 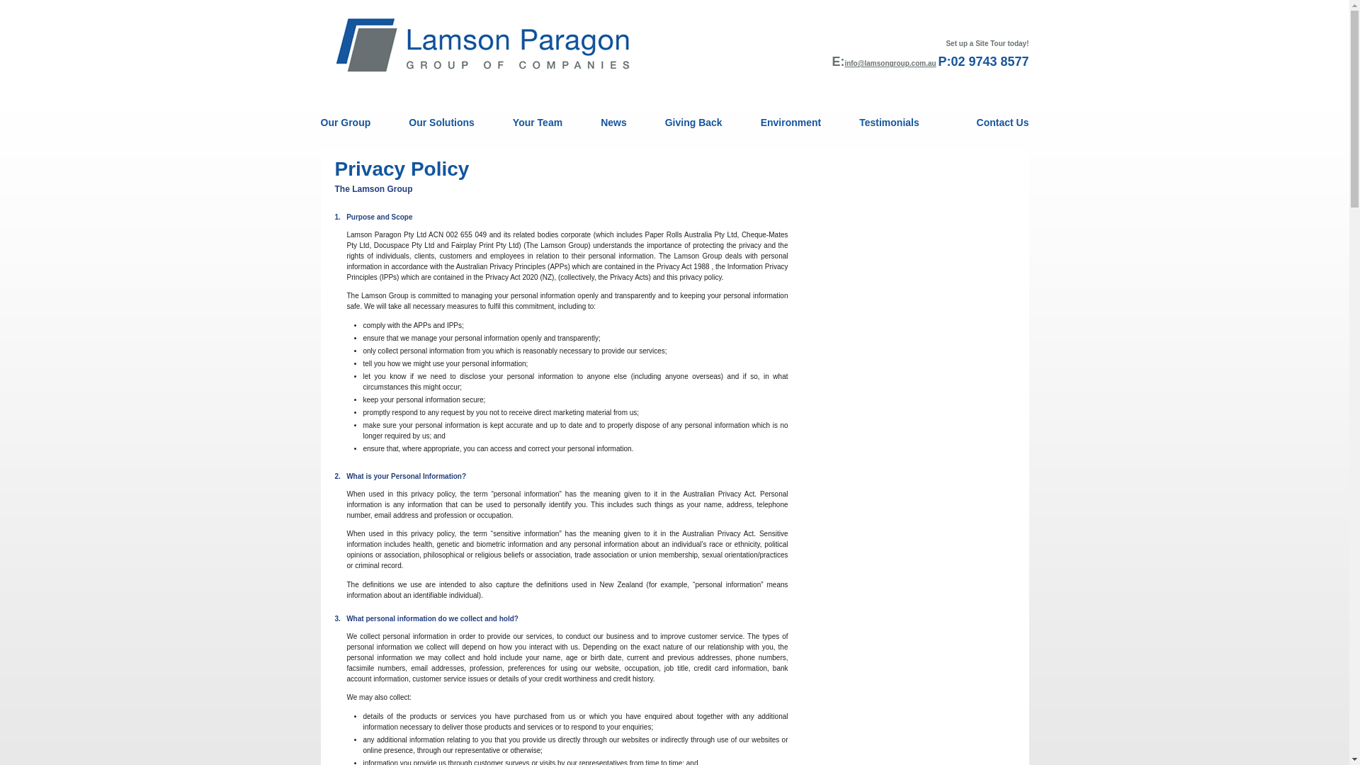 I want to click on Our Solutions, so click(x=442, y=122).